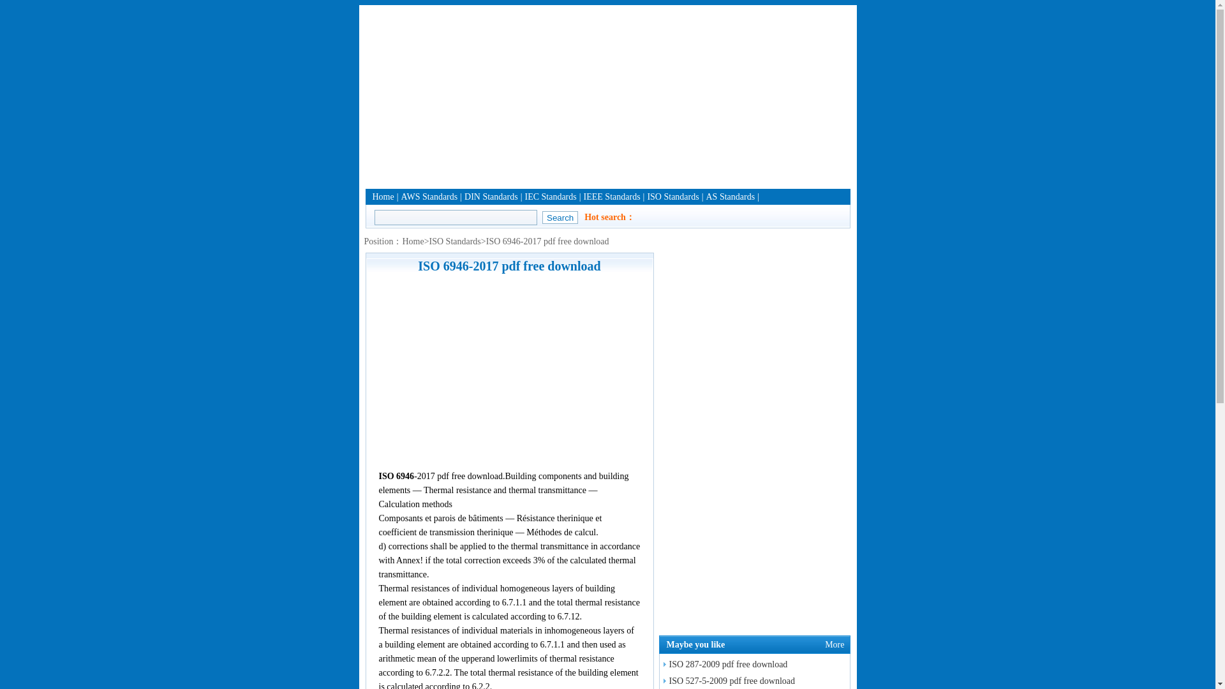 The height and width of the screenshot is (689, 1225). What do you see at coordinates (509, 371) in the screenshot?
I see `Advertisement` at bounding box center [509, 371].